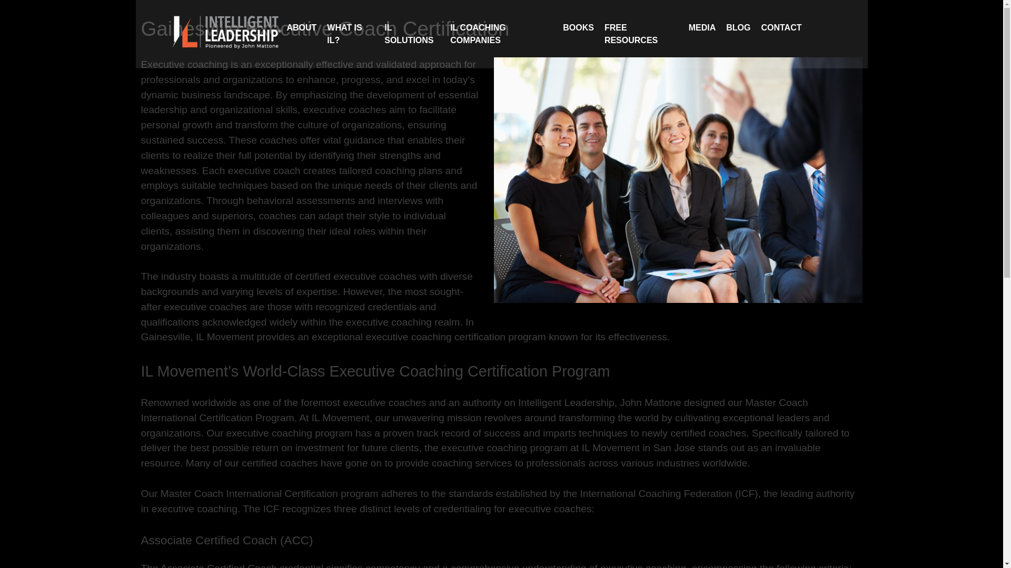  I want to click on BOOKS, so click(578, 27).